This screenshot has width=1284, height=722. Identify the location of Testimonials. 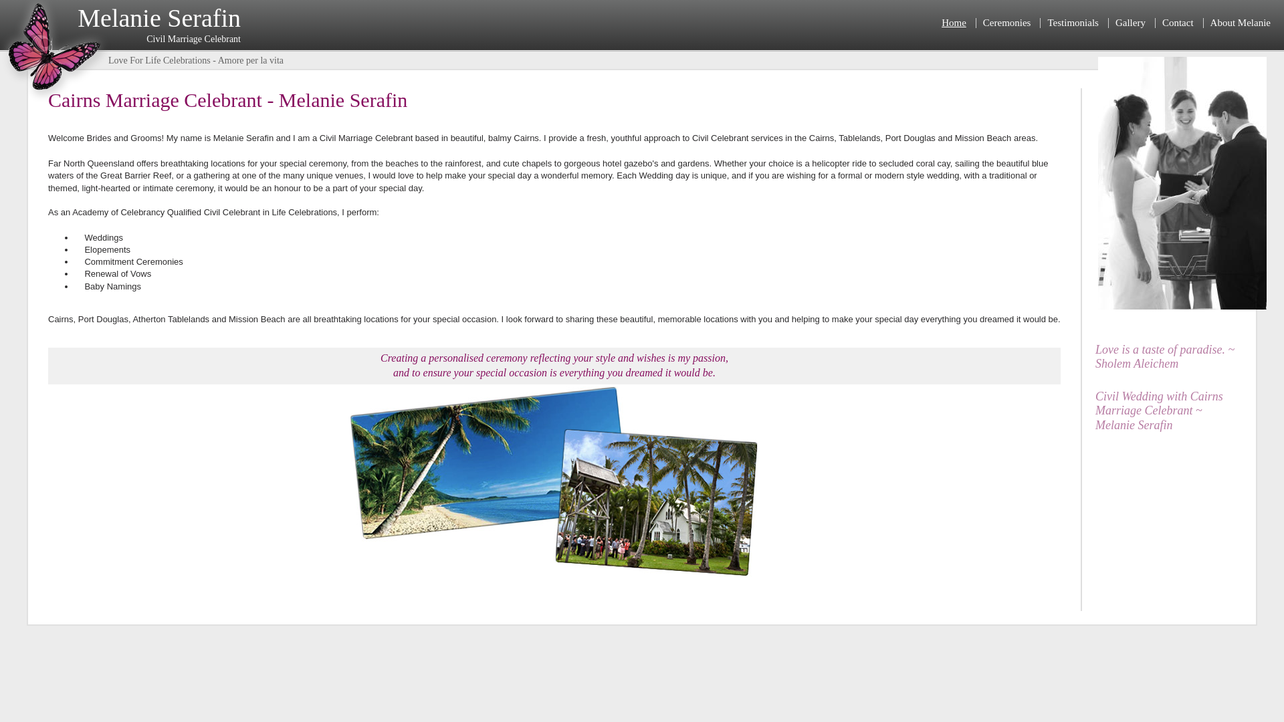
(1073, 23).